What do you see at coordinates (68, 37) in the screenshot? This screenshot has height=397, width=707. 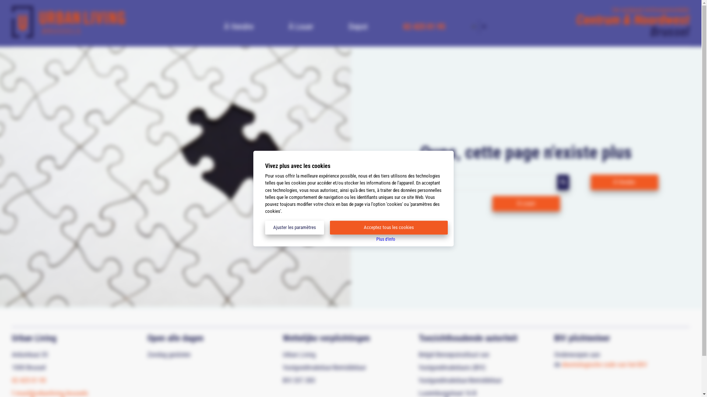 I see `Go to the homepage` at bounding box center [68, 37].